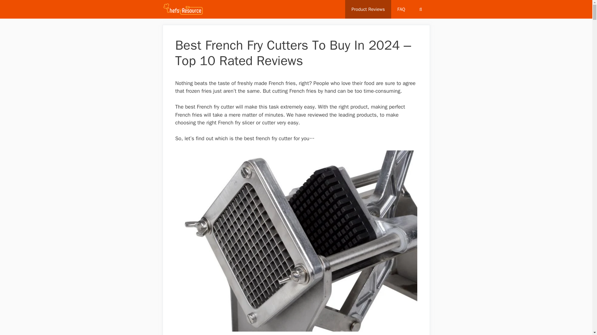 The width and height of the screenshot is (597, 335). What do you see at coordinates (401, 9) in the screenshot?
I see `FAQ` at bounding box center [401, 9].